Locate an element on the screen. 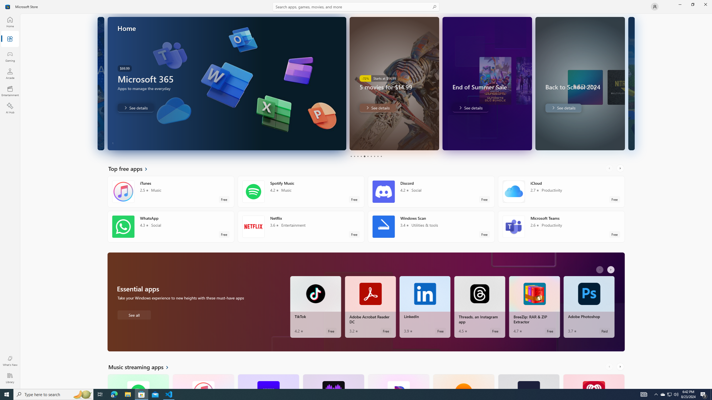  AutomationID: Image is located at coordinates (590, 83).